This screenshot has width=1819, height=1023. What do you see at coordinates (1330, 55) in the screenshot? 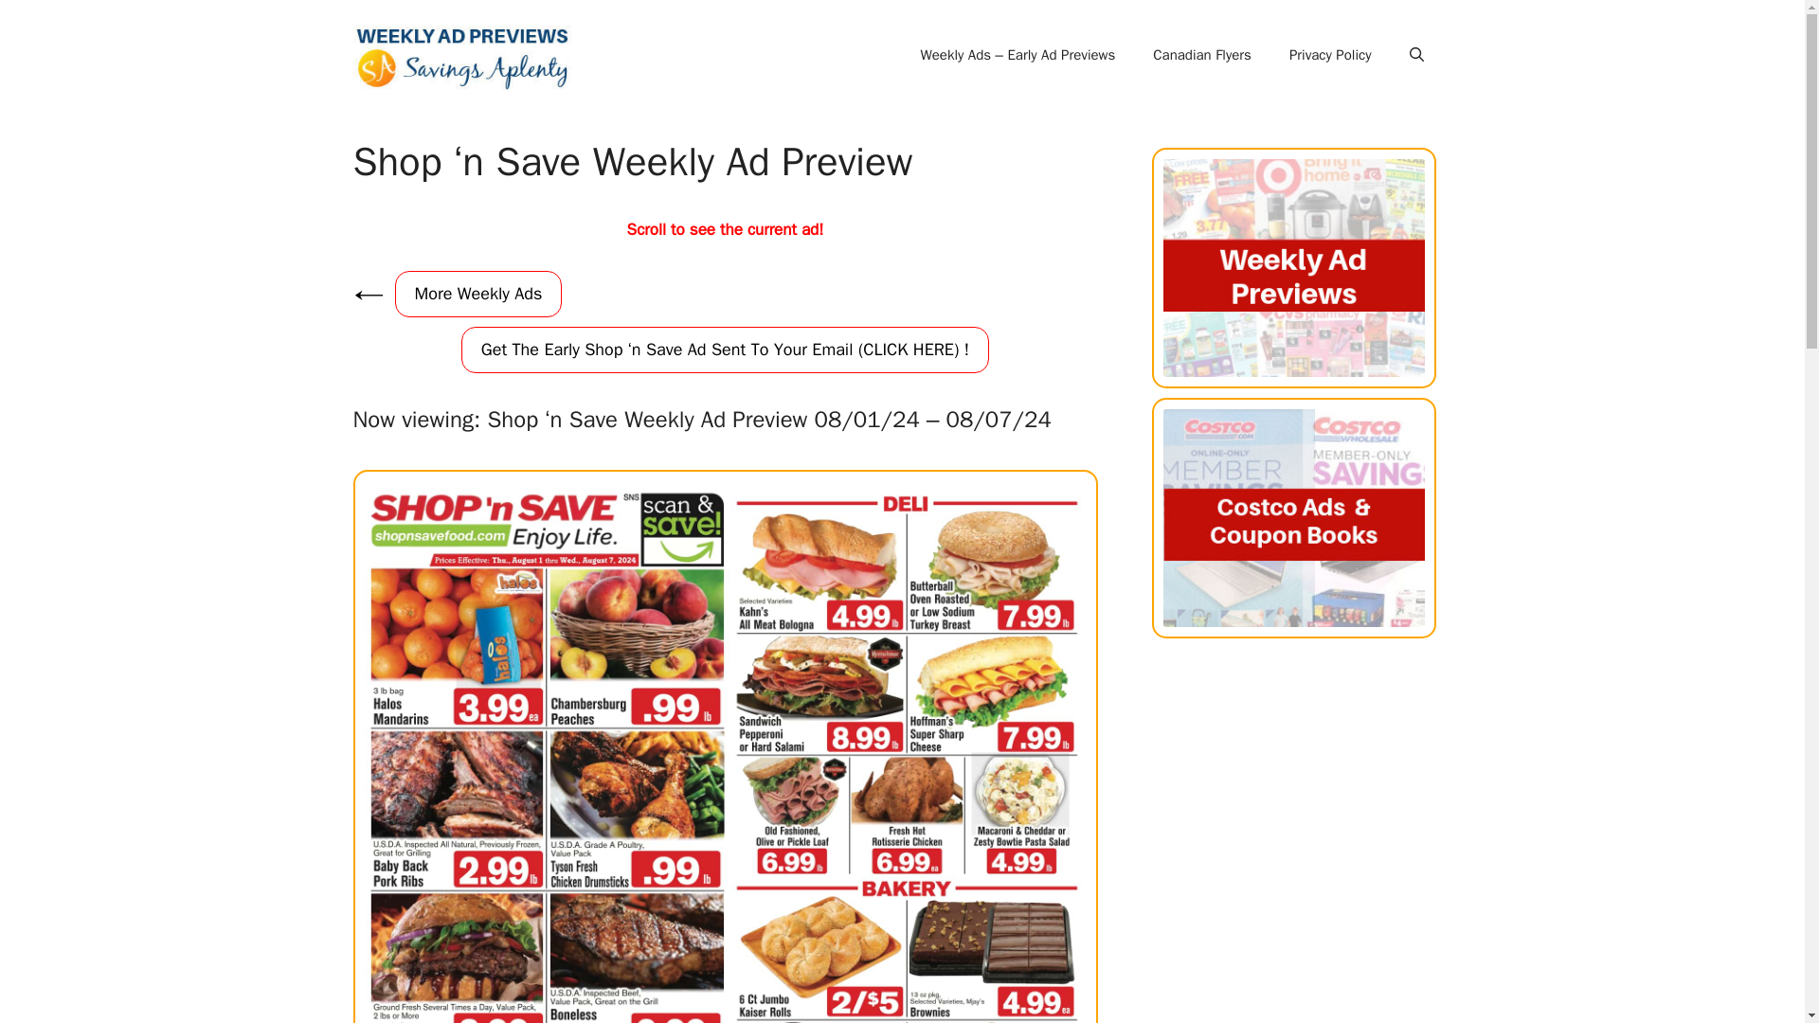
I see `Privacy Policy` at bounding box center [1330, 55].